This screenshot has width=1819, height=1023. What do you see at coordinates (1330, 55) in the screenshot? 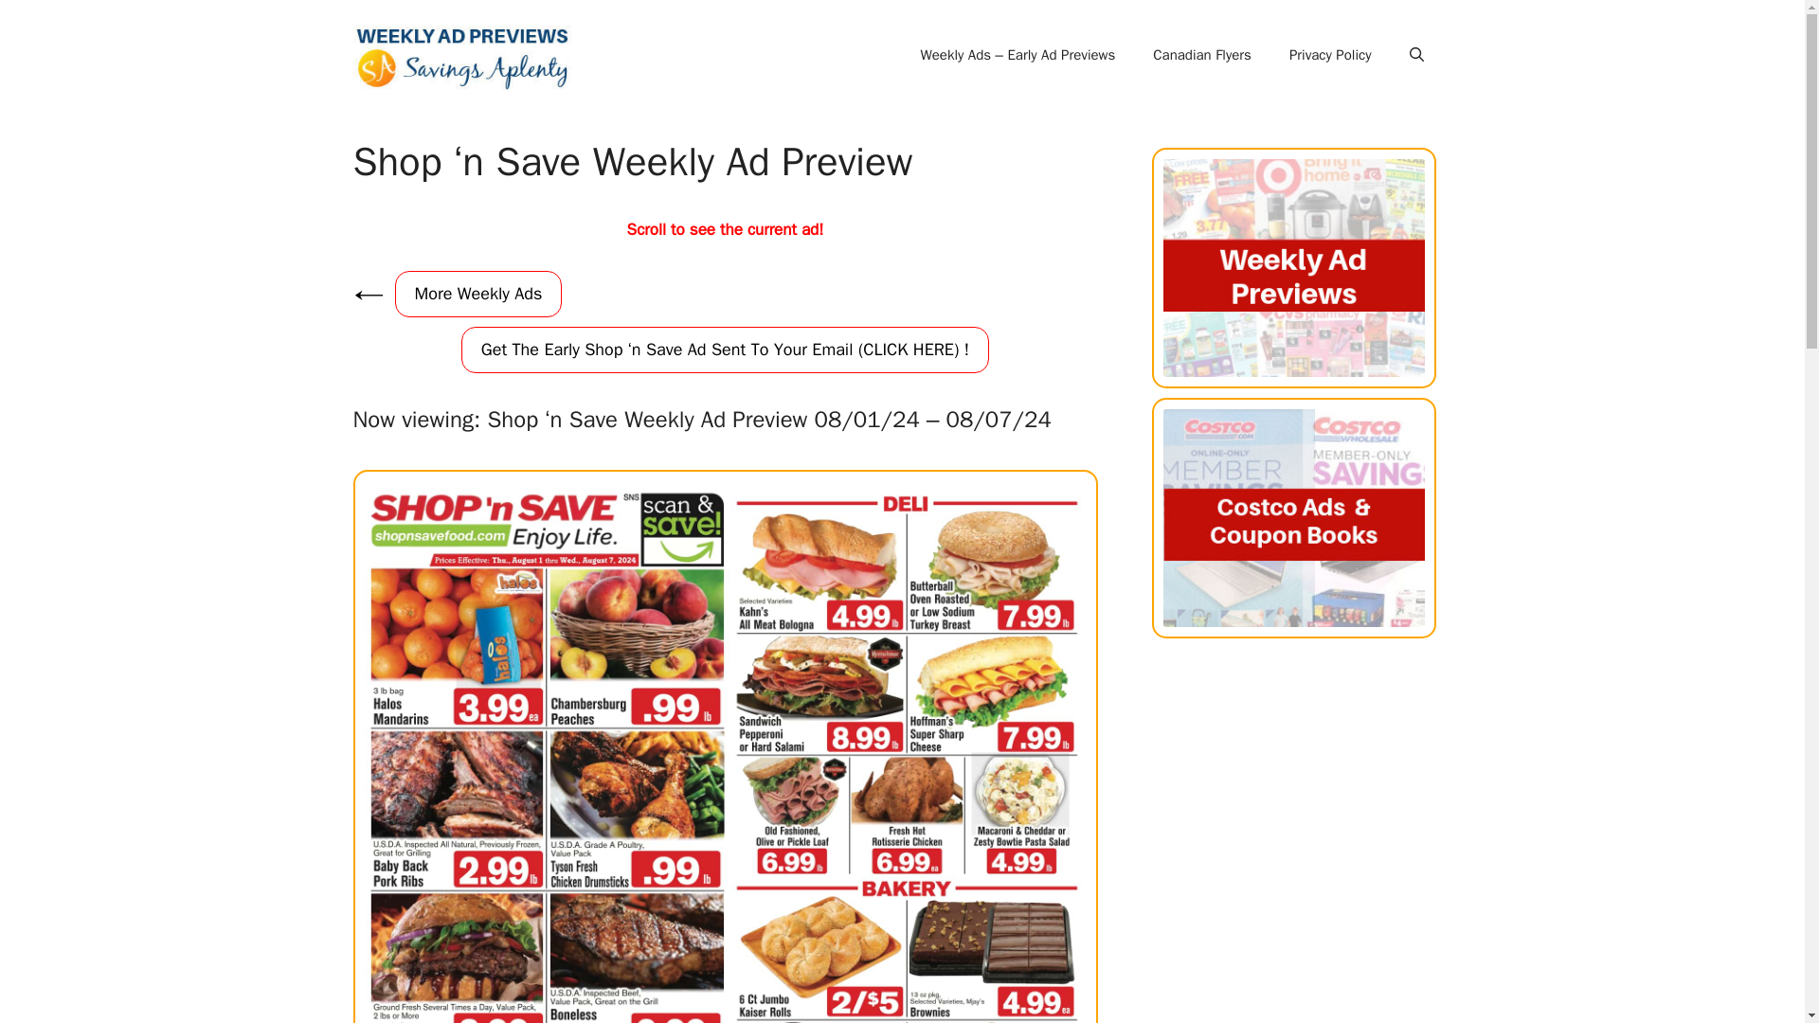
I see `Privacy Policy` at bounding box center [1330, 55].